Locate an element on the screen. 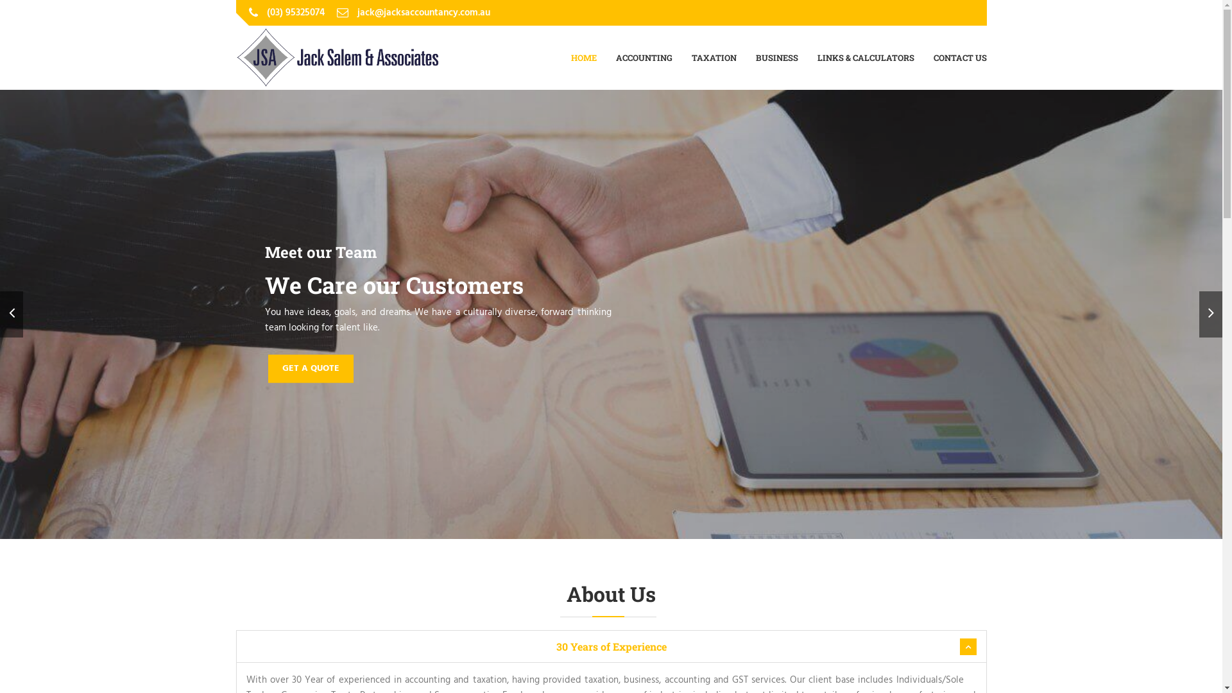 This screenshot has width=1232, height=693. 30 Years of Experience is located at coordinates (611, 646).